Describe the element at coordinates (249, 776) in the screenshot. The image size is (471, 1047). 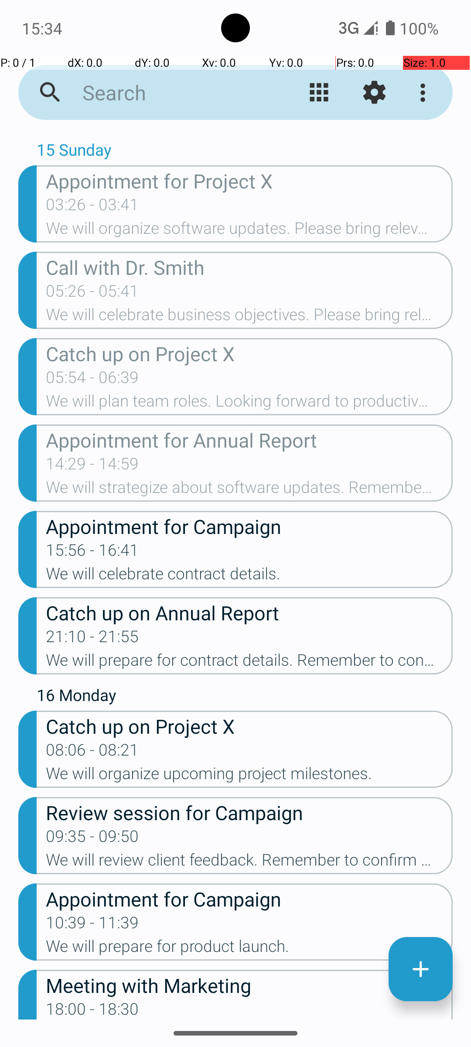
I see `We will organize upcoming project milestones.` at that location.